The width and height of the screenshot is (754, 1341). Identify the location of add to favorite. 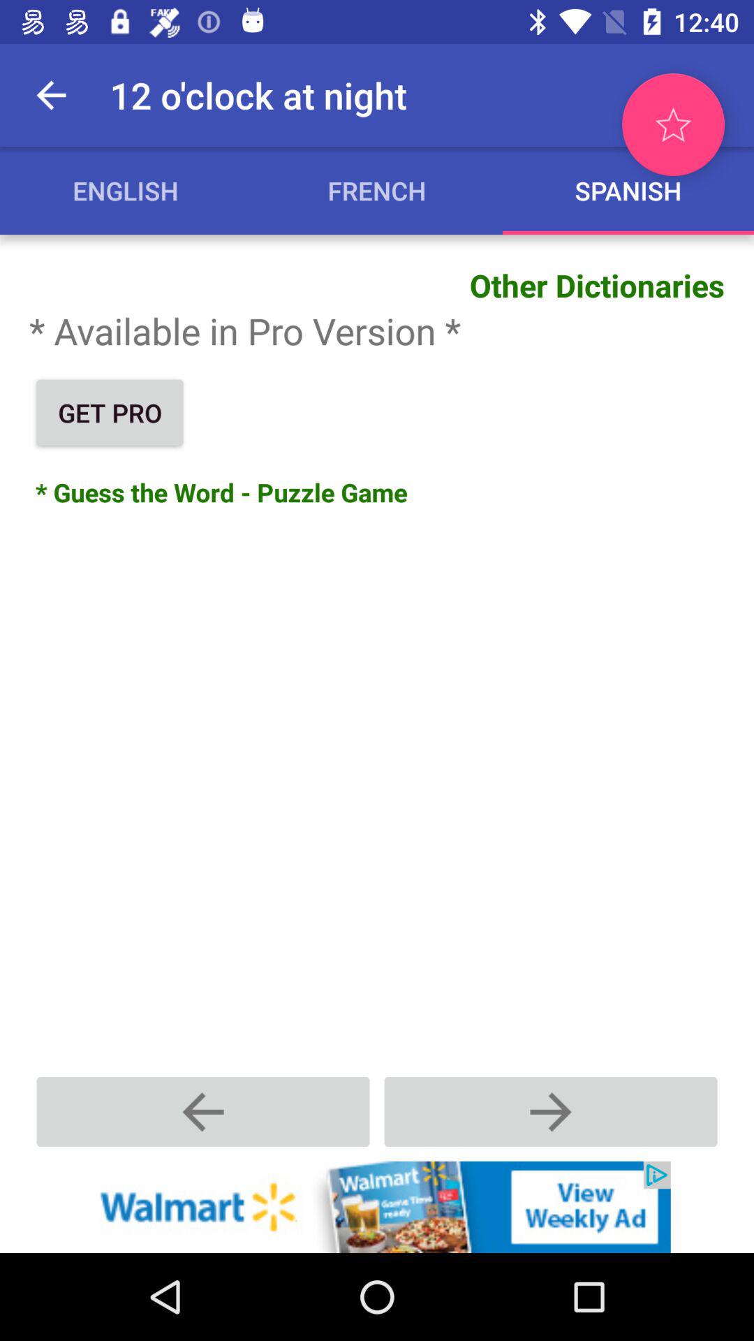
(673, 124).